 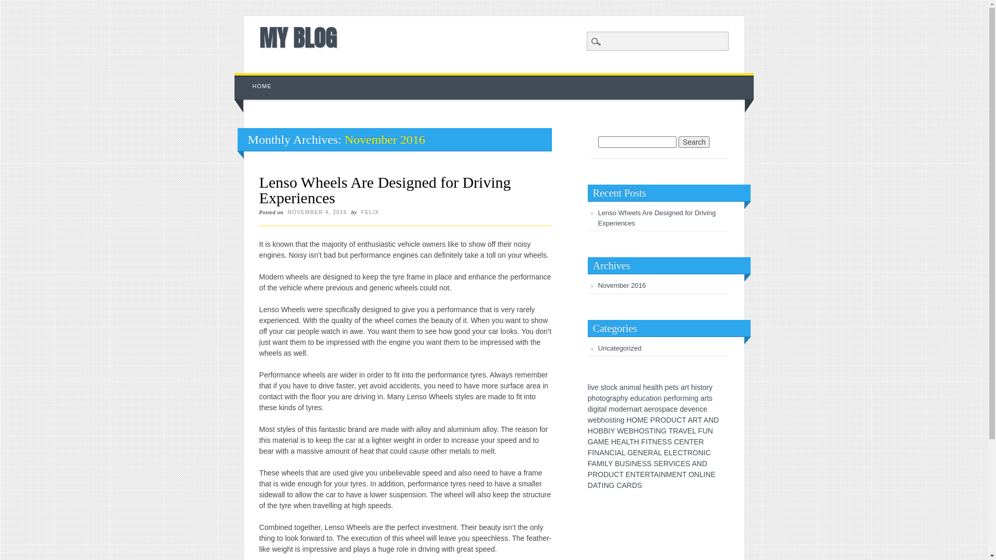 I want to click on D, so click(x=716, y=420).